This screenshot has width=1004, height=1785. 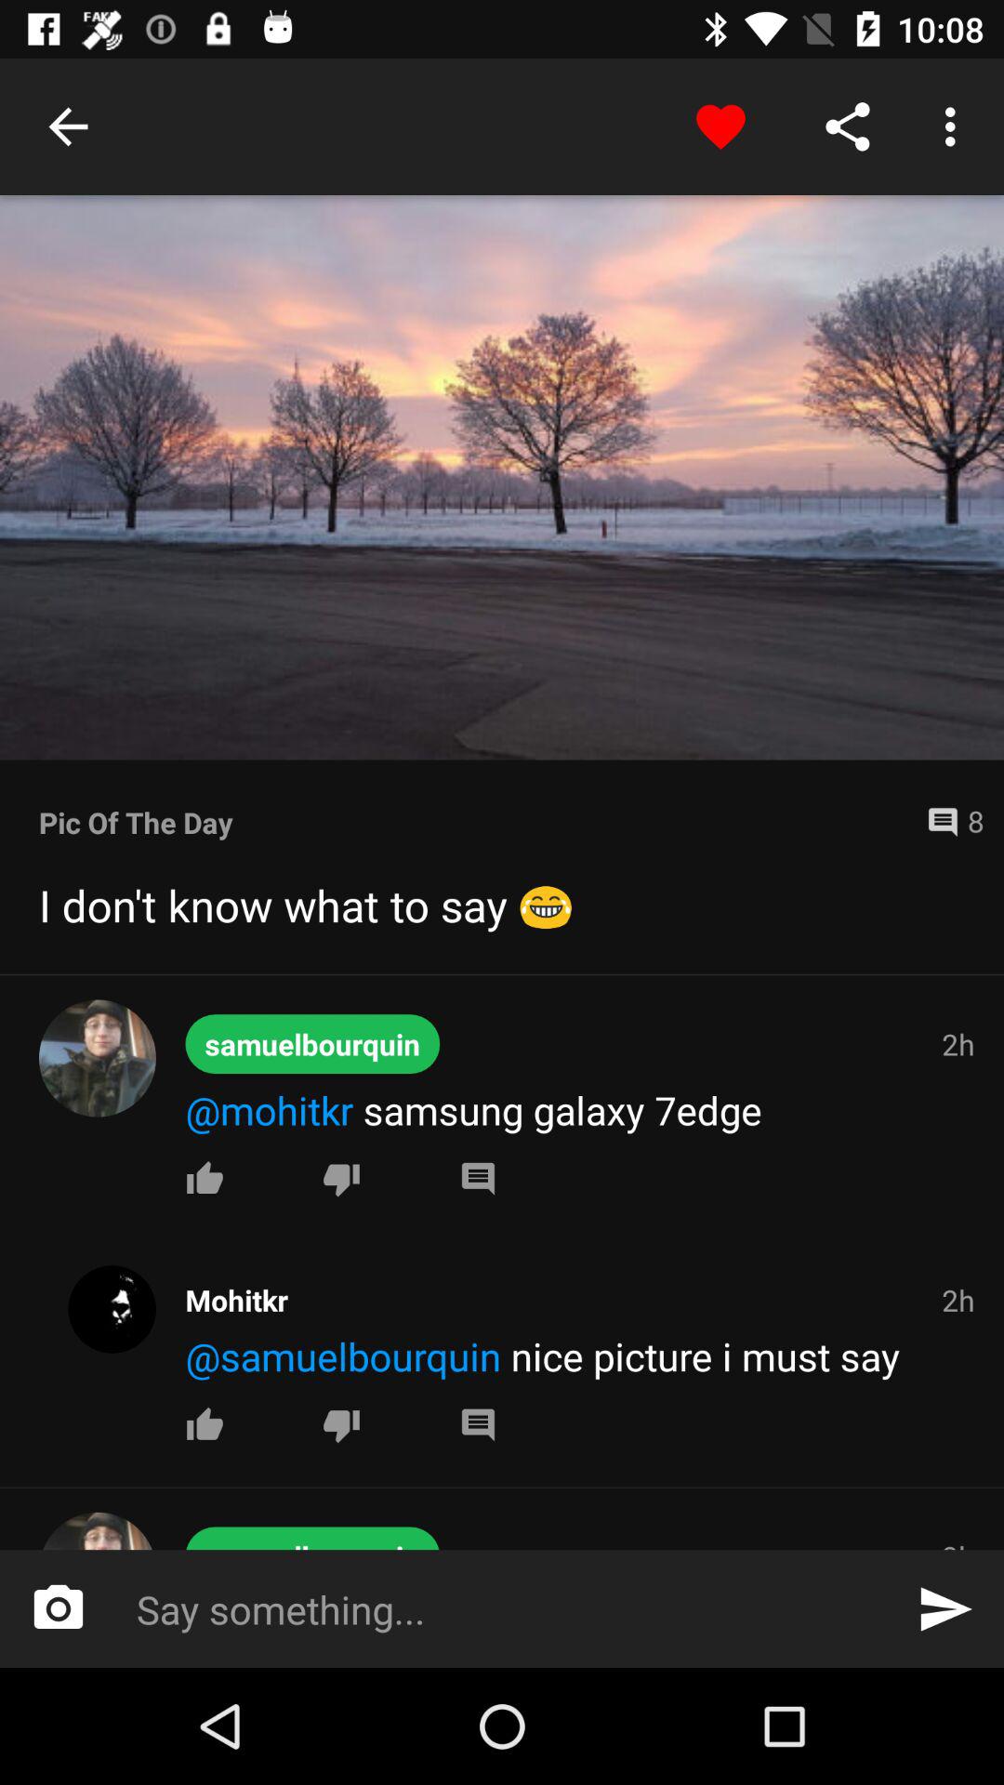 What do you see at coordinates (947, 822) in the screenshot?
I see `open item above the i don t item` at bounding box center [947, 822].